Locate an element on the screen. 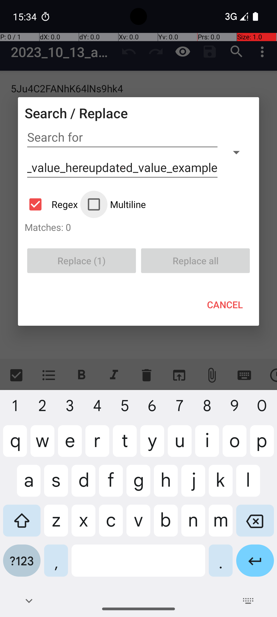 This screenshot has height=617, width=277. Search / Replace is located at coordinates (76, 113).